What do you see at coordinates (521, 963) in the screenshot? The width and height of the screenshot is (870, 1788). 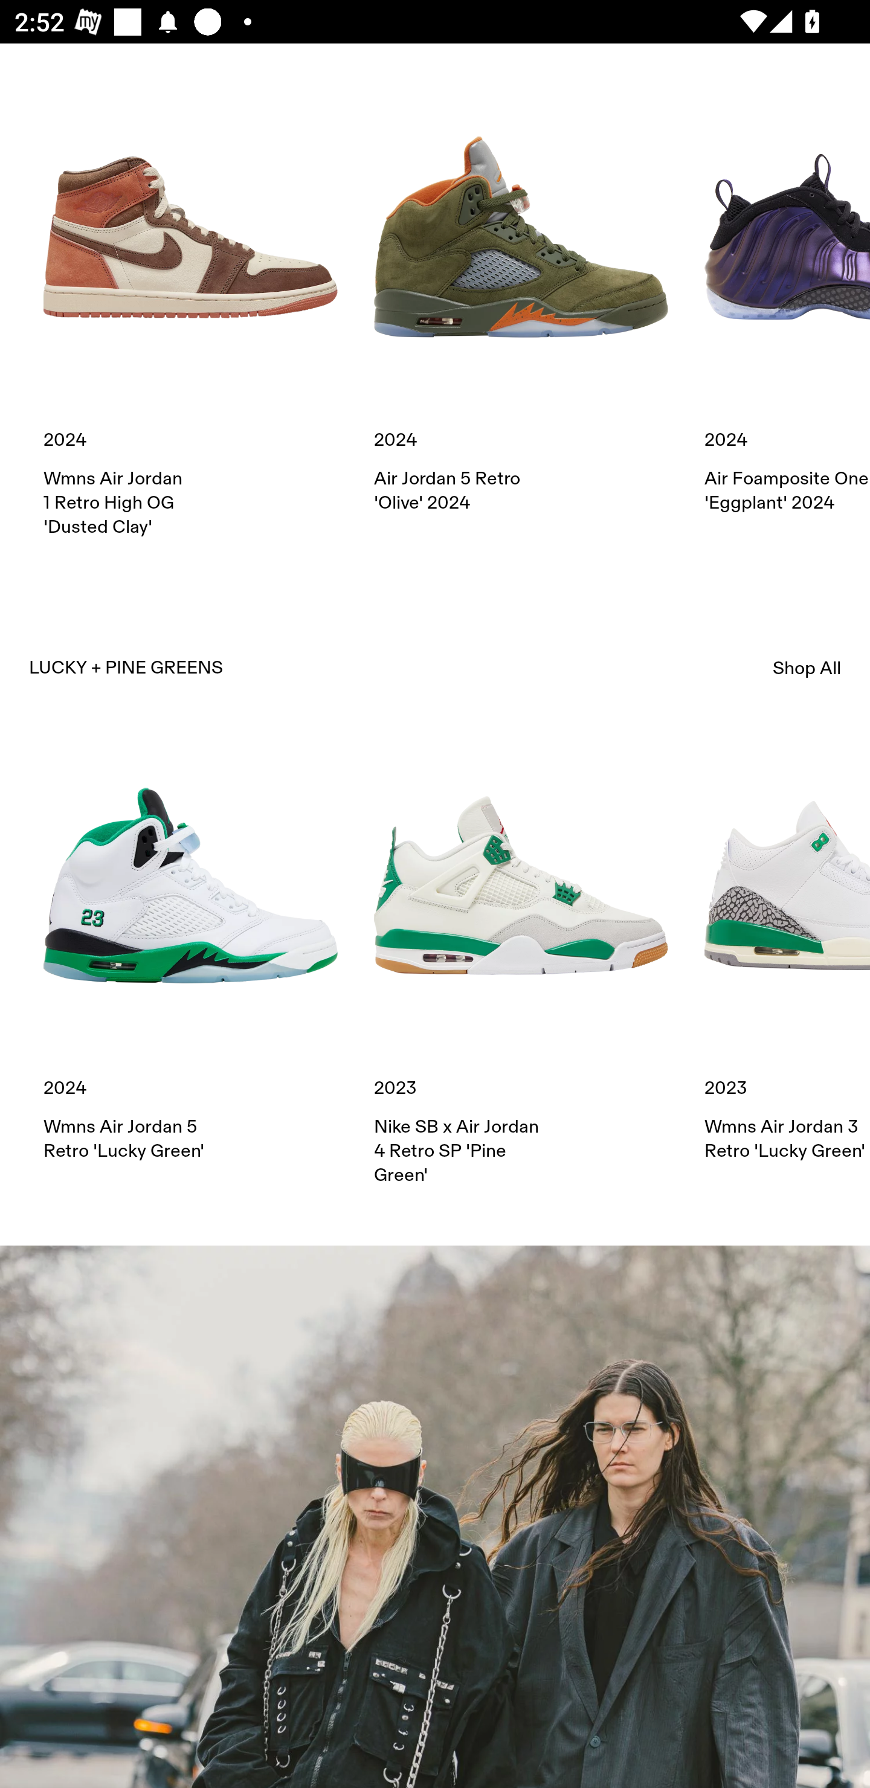 I see `2023 Nike SB x Air Jordan 4 Retro SP 'Pine Green'` at bounding box center [521, 963].